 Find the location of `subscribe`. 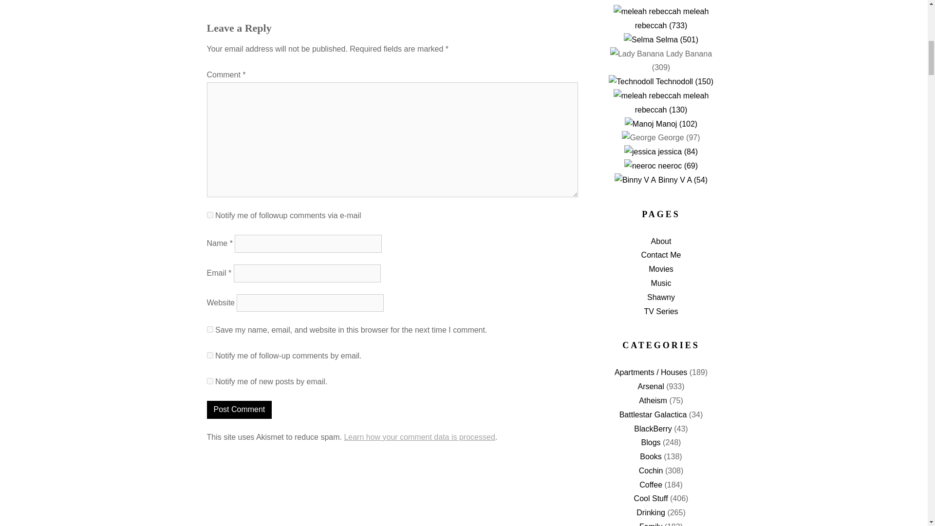

subscribe is located at coordinates (209, 215).